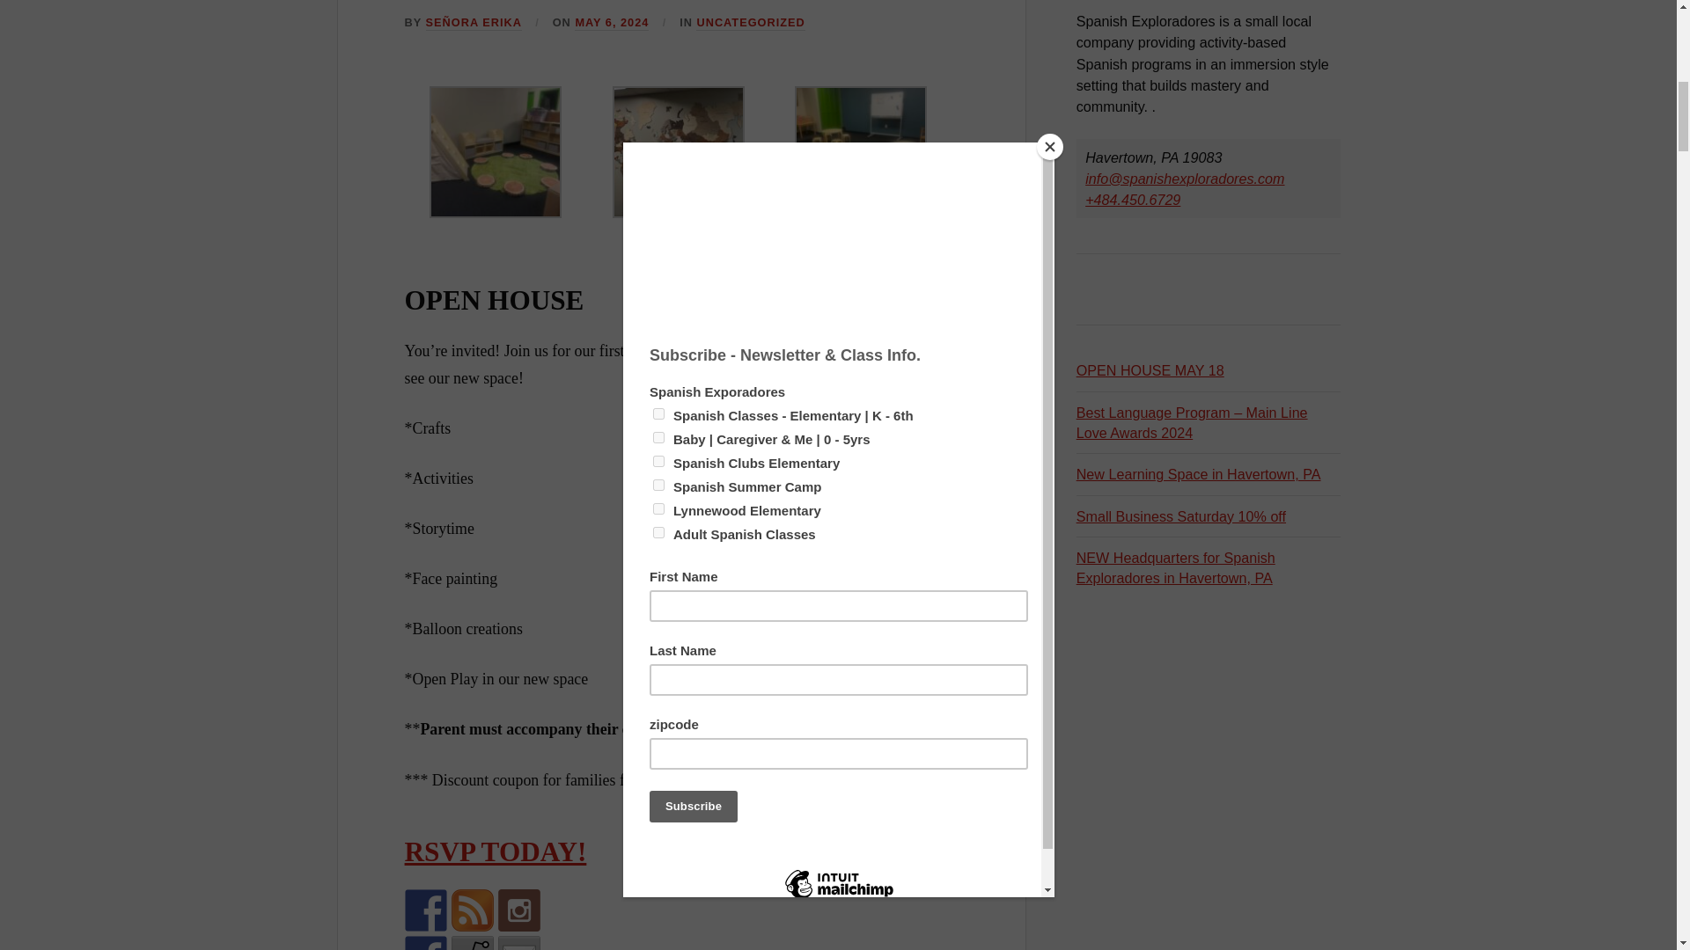 The image size is (1690, 950). I want to click on Share on Facebook, so click(426, 943).